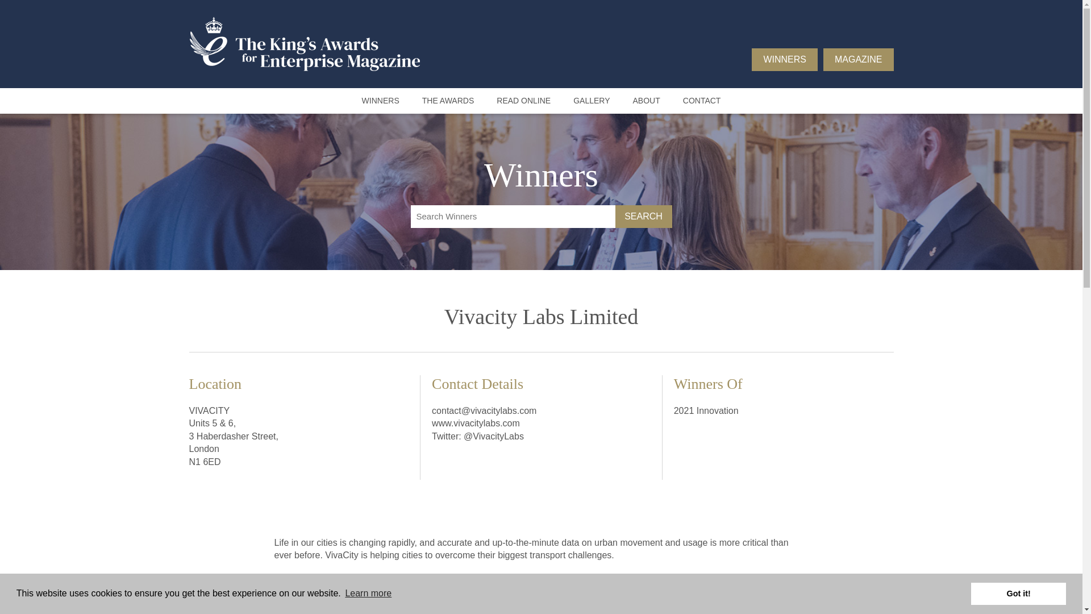  What do you see at coordinates (643, 215) in the screenshot?
I see `SEARCH` at bounding box center [643, 215].